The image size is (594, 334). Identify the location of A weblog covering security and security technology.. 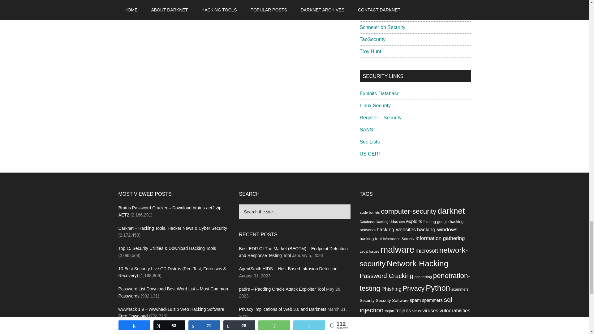
(382, 27).